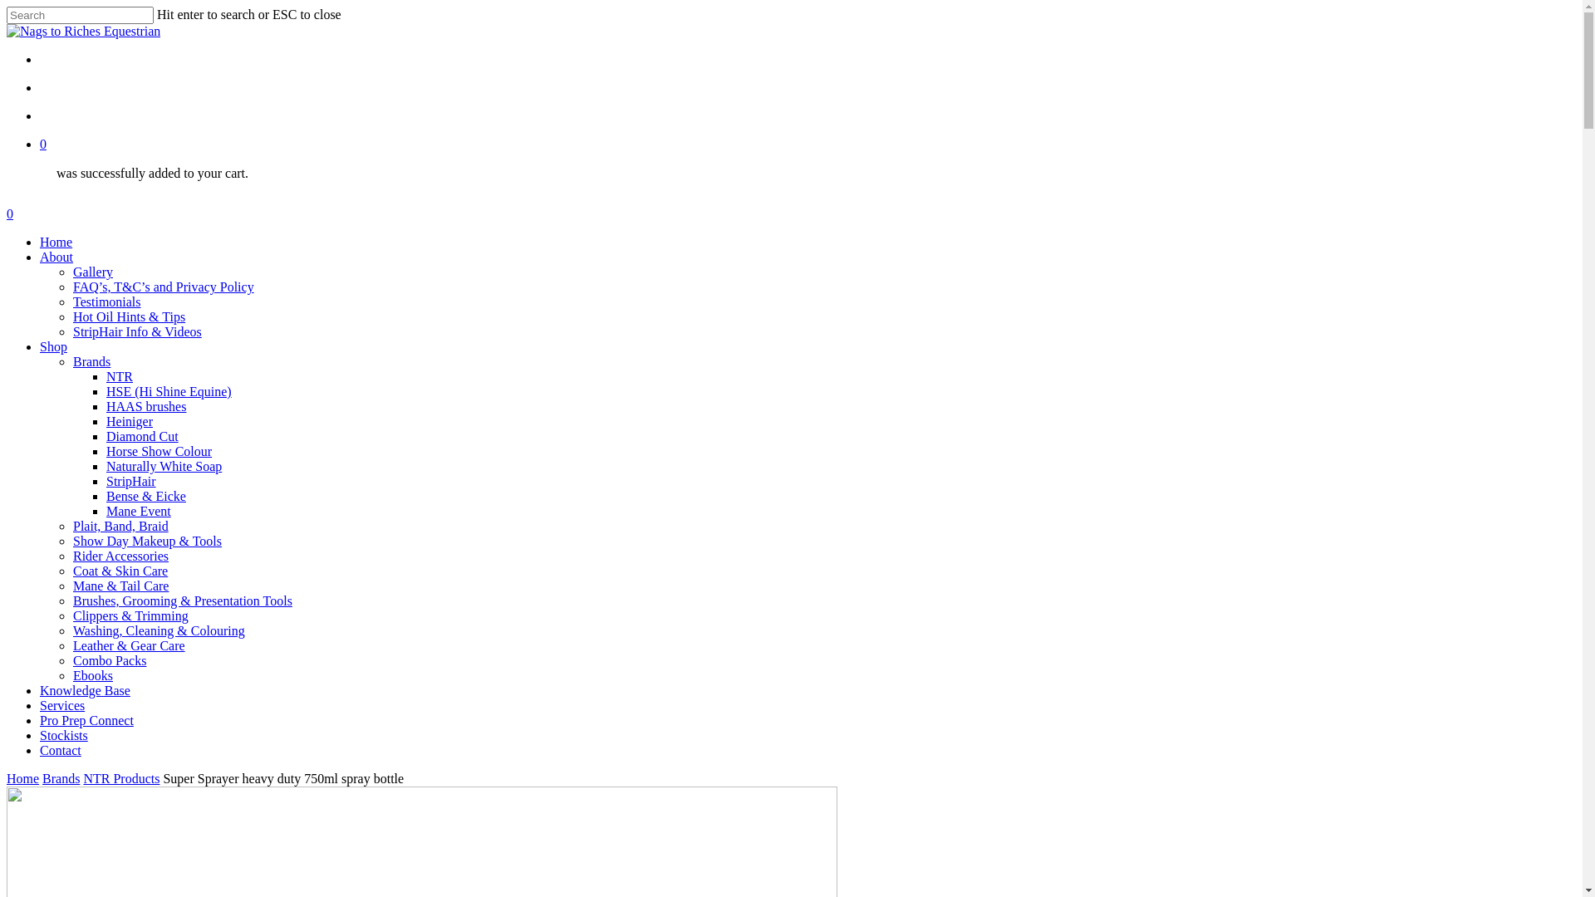 The image size is (1595, 897). What do you see at coordinates (807, 145) in the screenshot?
I see `0` at bounding box center [807, 145].